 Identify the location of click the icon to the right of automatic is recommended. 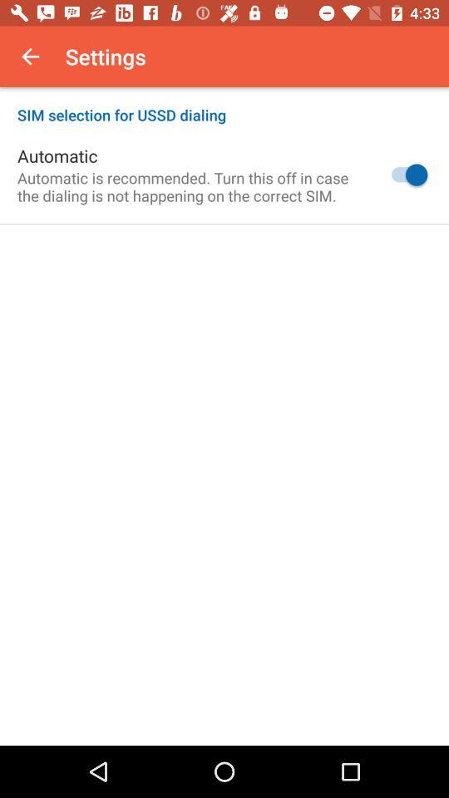
(406, 175).